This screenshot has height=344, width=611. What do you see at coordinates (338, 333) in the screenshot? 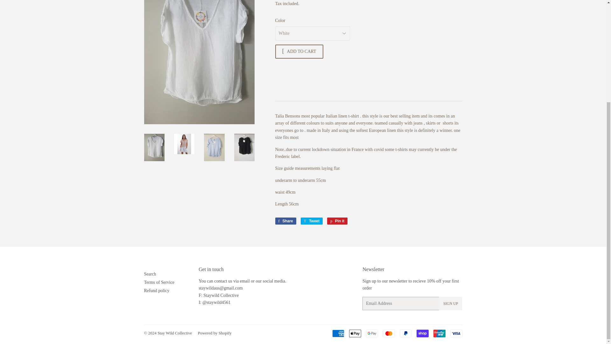
I see `American Express` at bounding box center [338, 333].